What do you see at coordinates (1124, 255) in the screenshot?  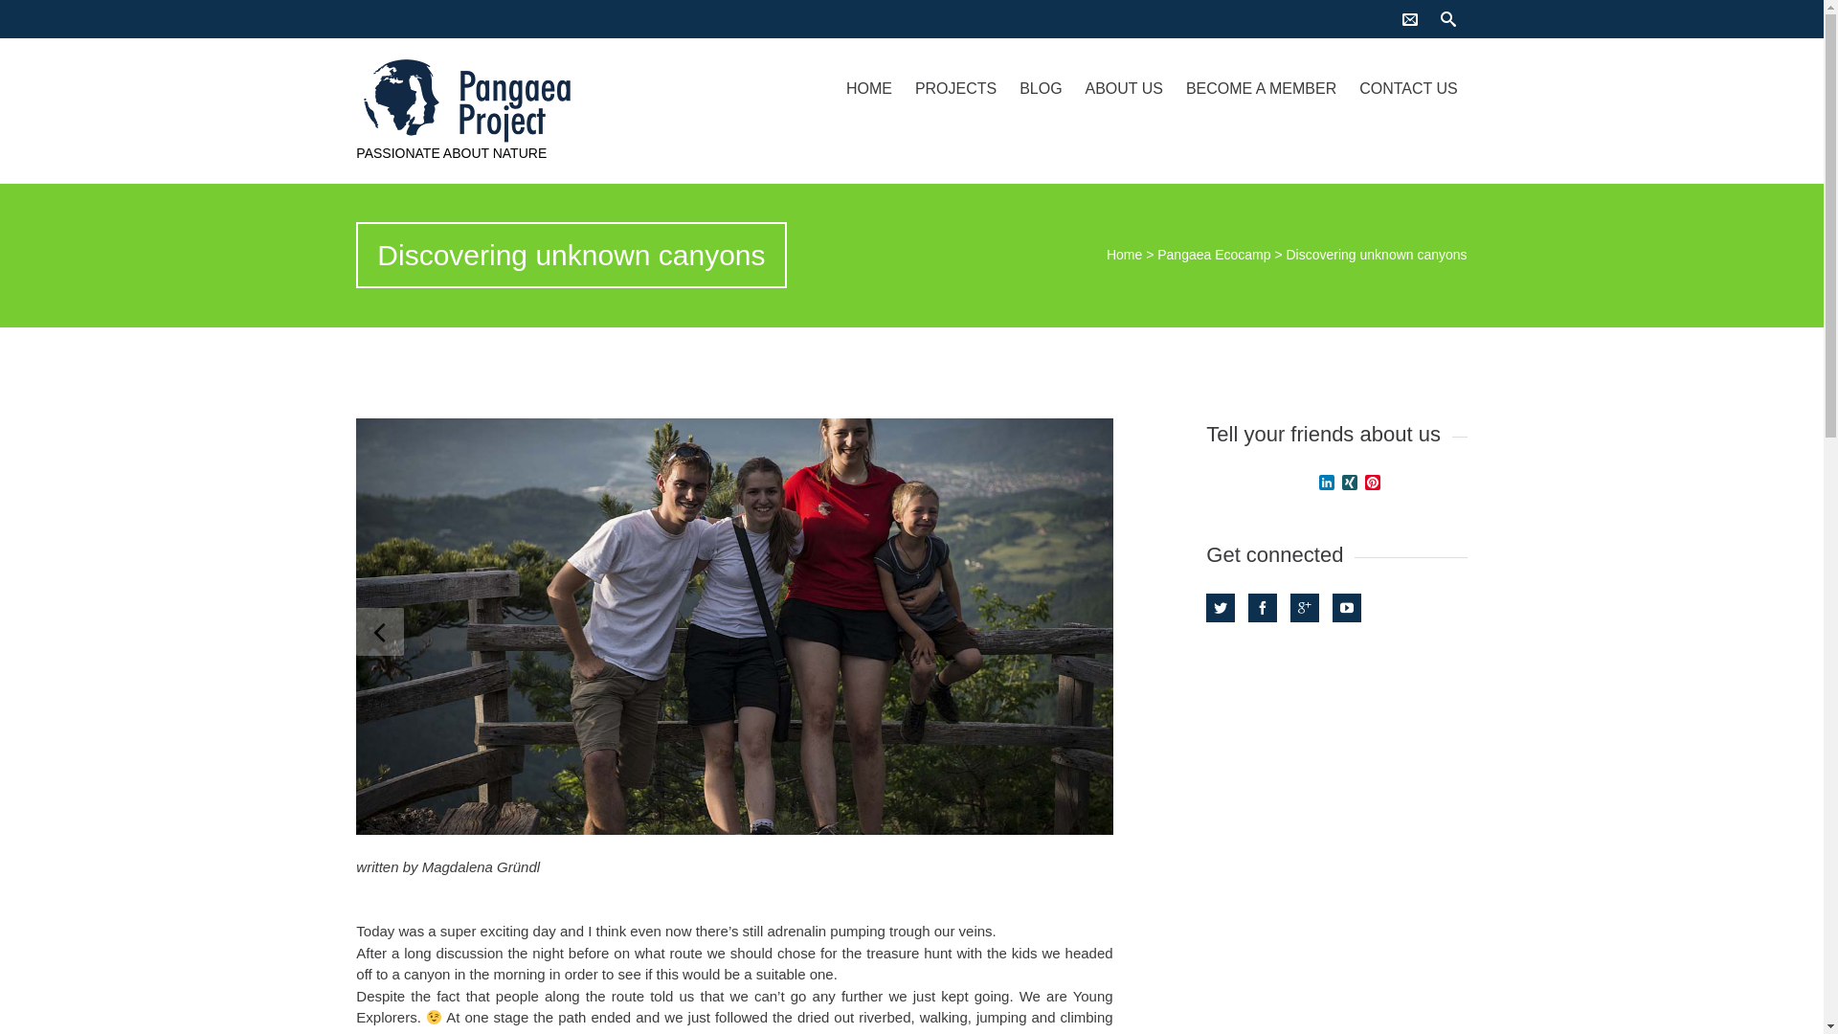 I see `Home` at bounding box center [1124, 255].